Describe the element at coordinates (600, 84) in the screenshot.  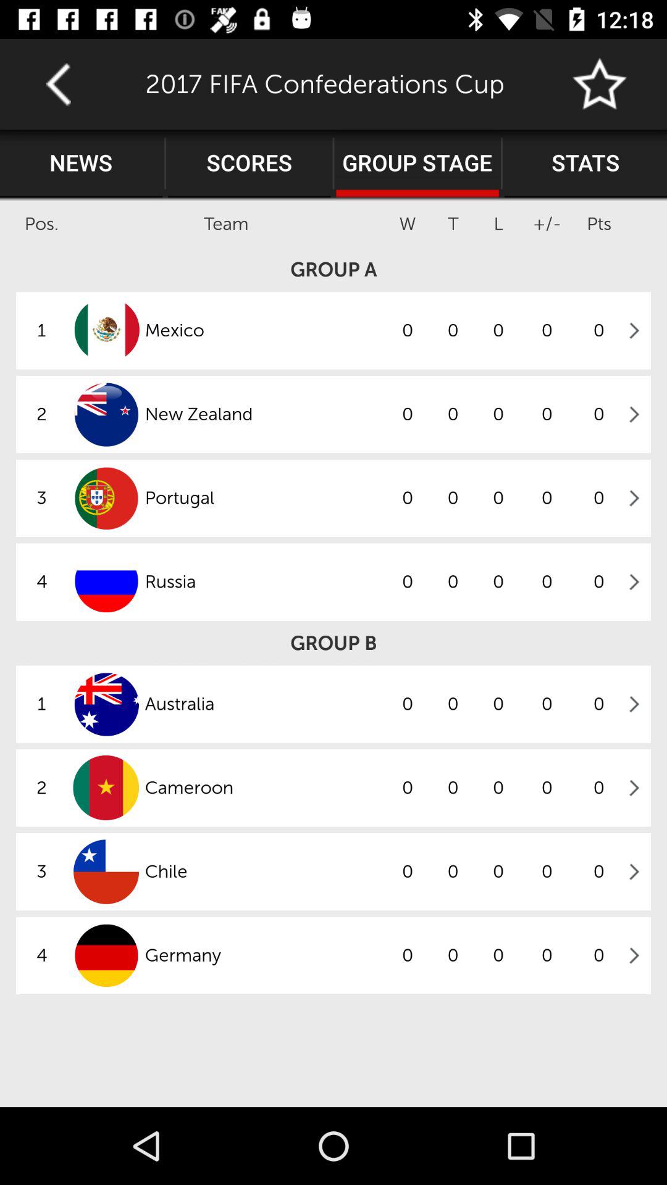
I see `choose the item above stats icon` at that location.